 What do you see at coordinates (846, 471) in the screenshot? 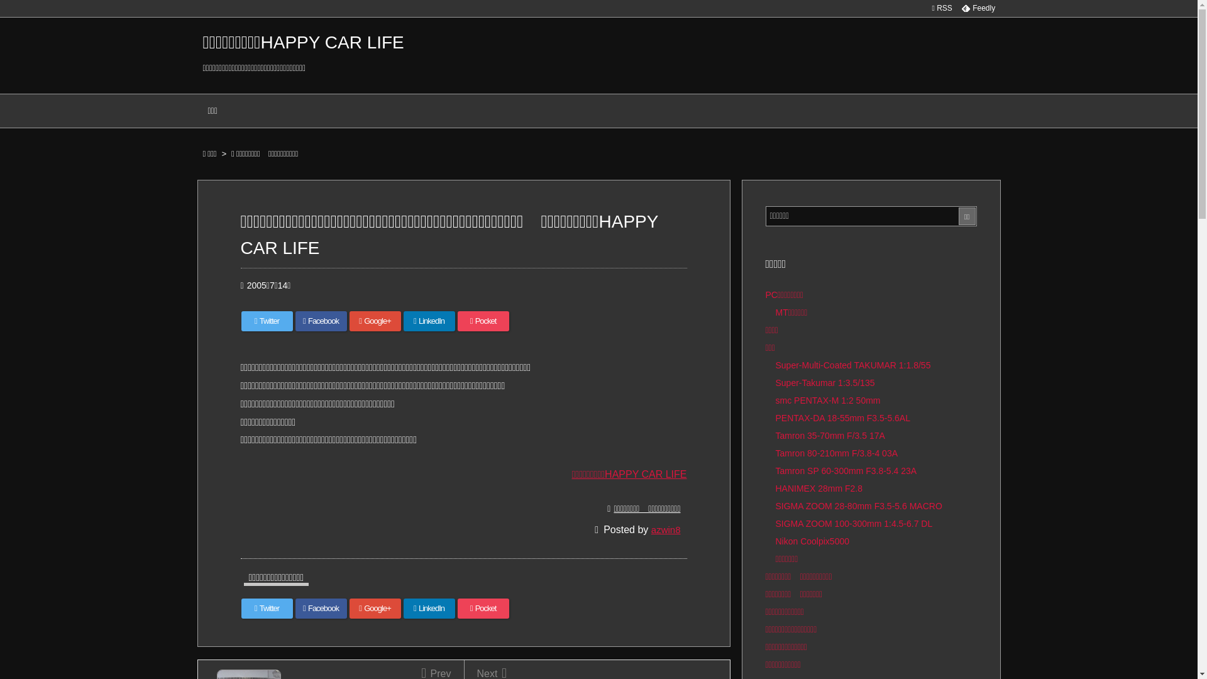
I see `Tamron SP 60-300mm F3.8-5.4 23A` at bounding box center [846, 471].